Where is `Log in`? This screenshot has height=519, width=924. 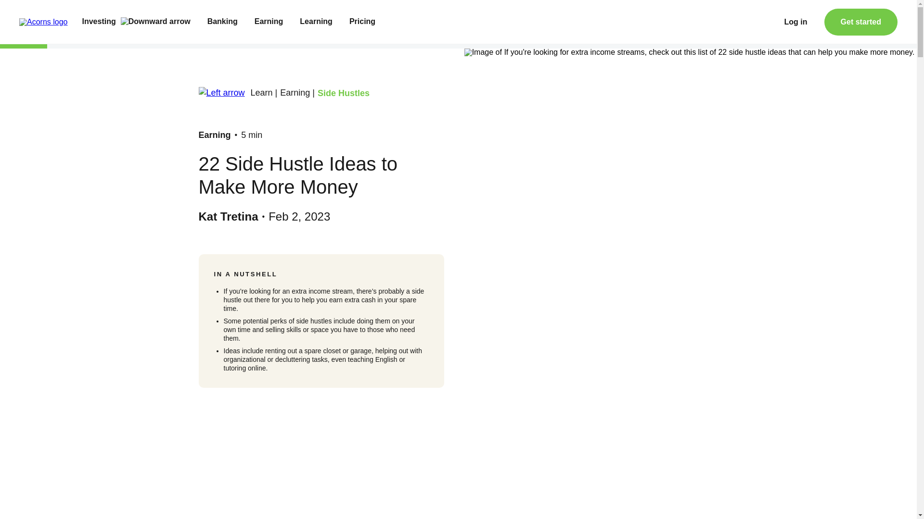 Log in is located at coordinates (796, 22).